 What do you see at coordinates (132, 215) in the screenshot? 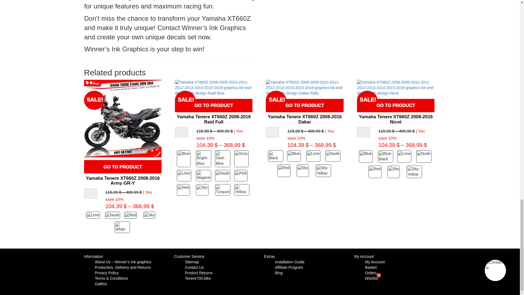
I see `Red` at bounding box center [132, 215].